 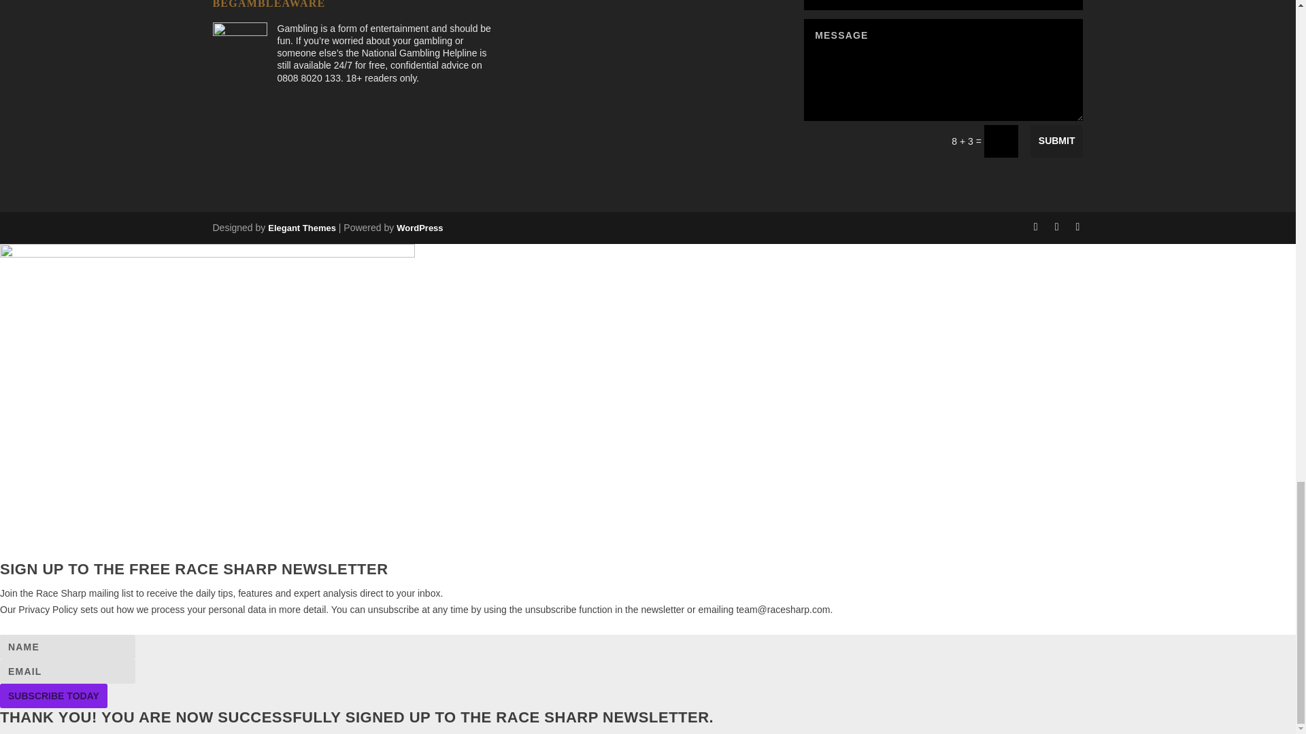 I want to click on Premium WordPress Themes, so click(x=301, y=228).